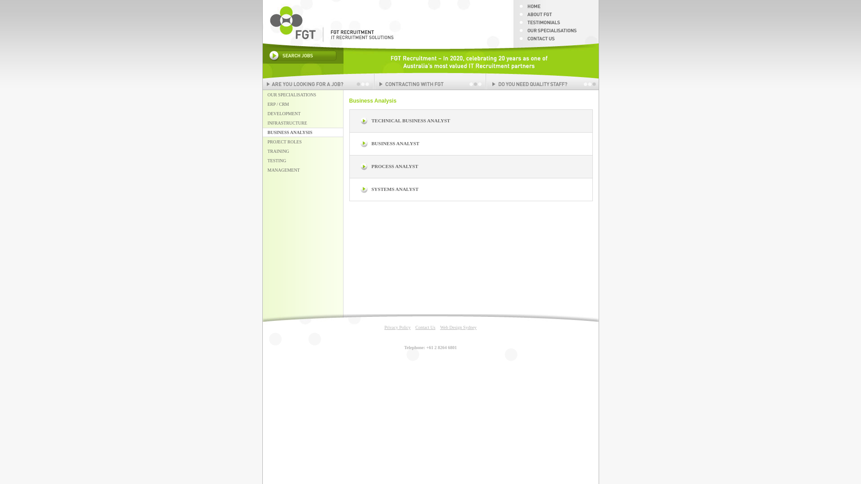 Image resolution: width=861 pixels, height=484 pixels. Describe the element at coordinates (556, 33) in the screenshot. I see `OUR SPECIALISATIONS` at that location.